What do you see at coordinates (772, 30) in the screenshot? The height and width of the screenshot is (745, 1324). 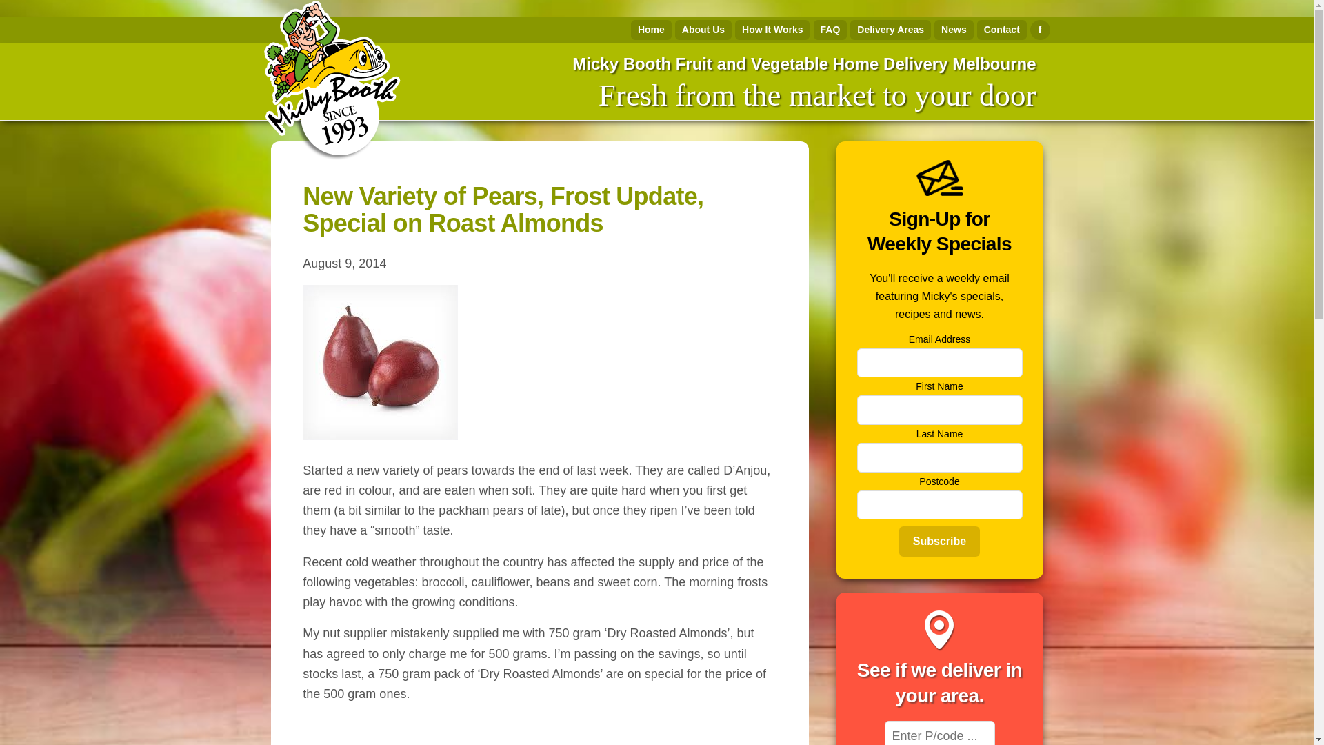 I see `How It Works` at bounding box center [772, 30].